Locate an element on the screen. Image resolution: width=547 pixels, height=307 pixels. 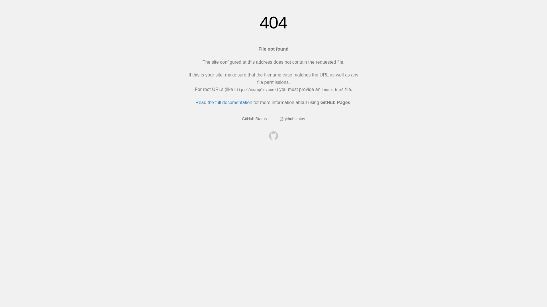
@githubstatus is located at coordinates (292, 119).